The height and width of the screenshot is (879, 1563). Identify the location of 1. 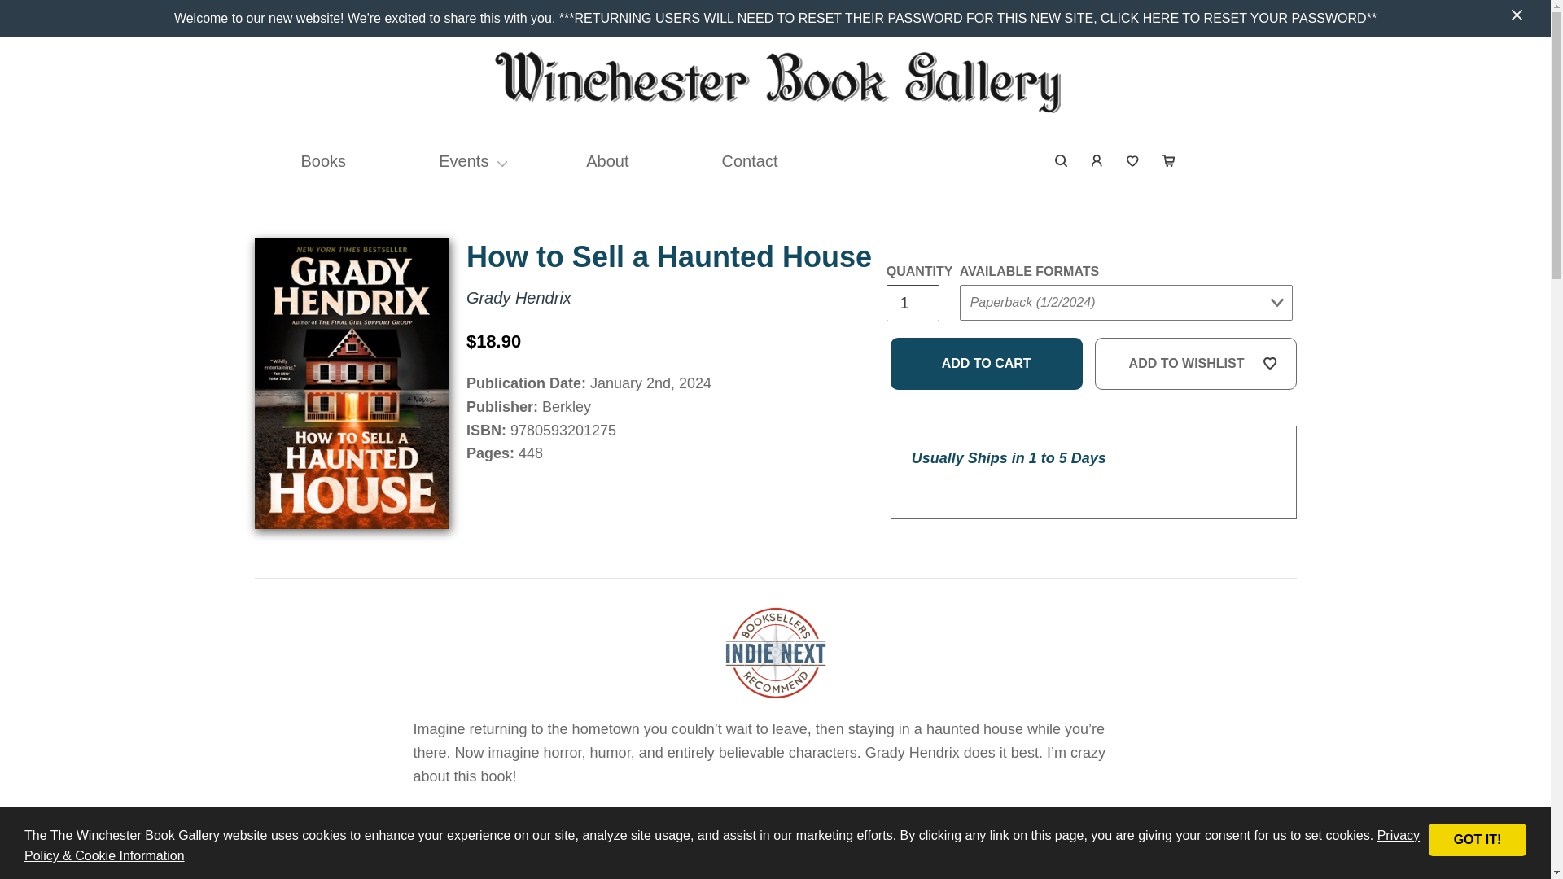
(912, 303).